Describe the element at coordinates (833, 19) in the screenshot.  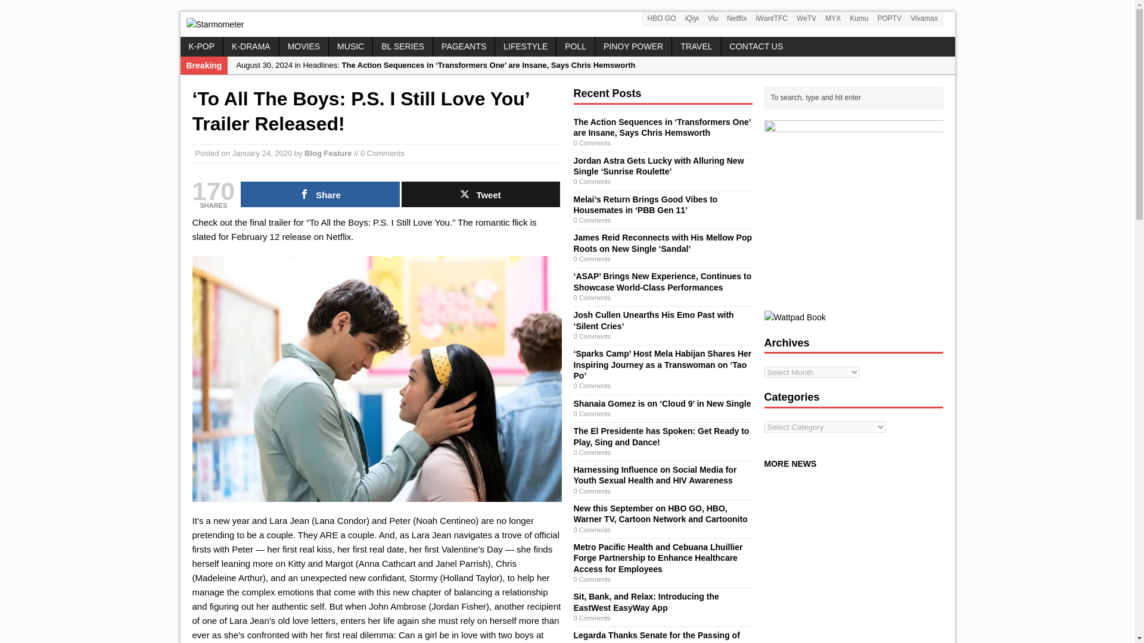
I see `MYX` at that location.